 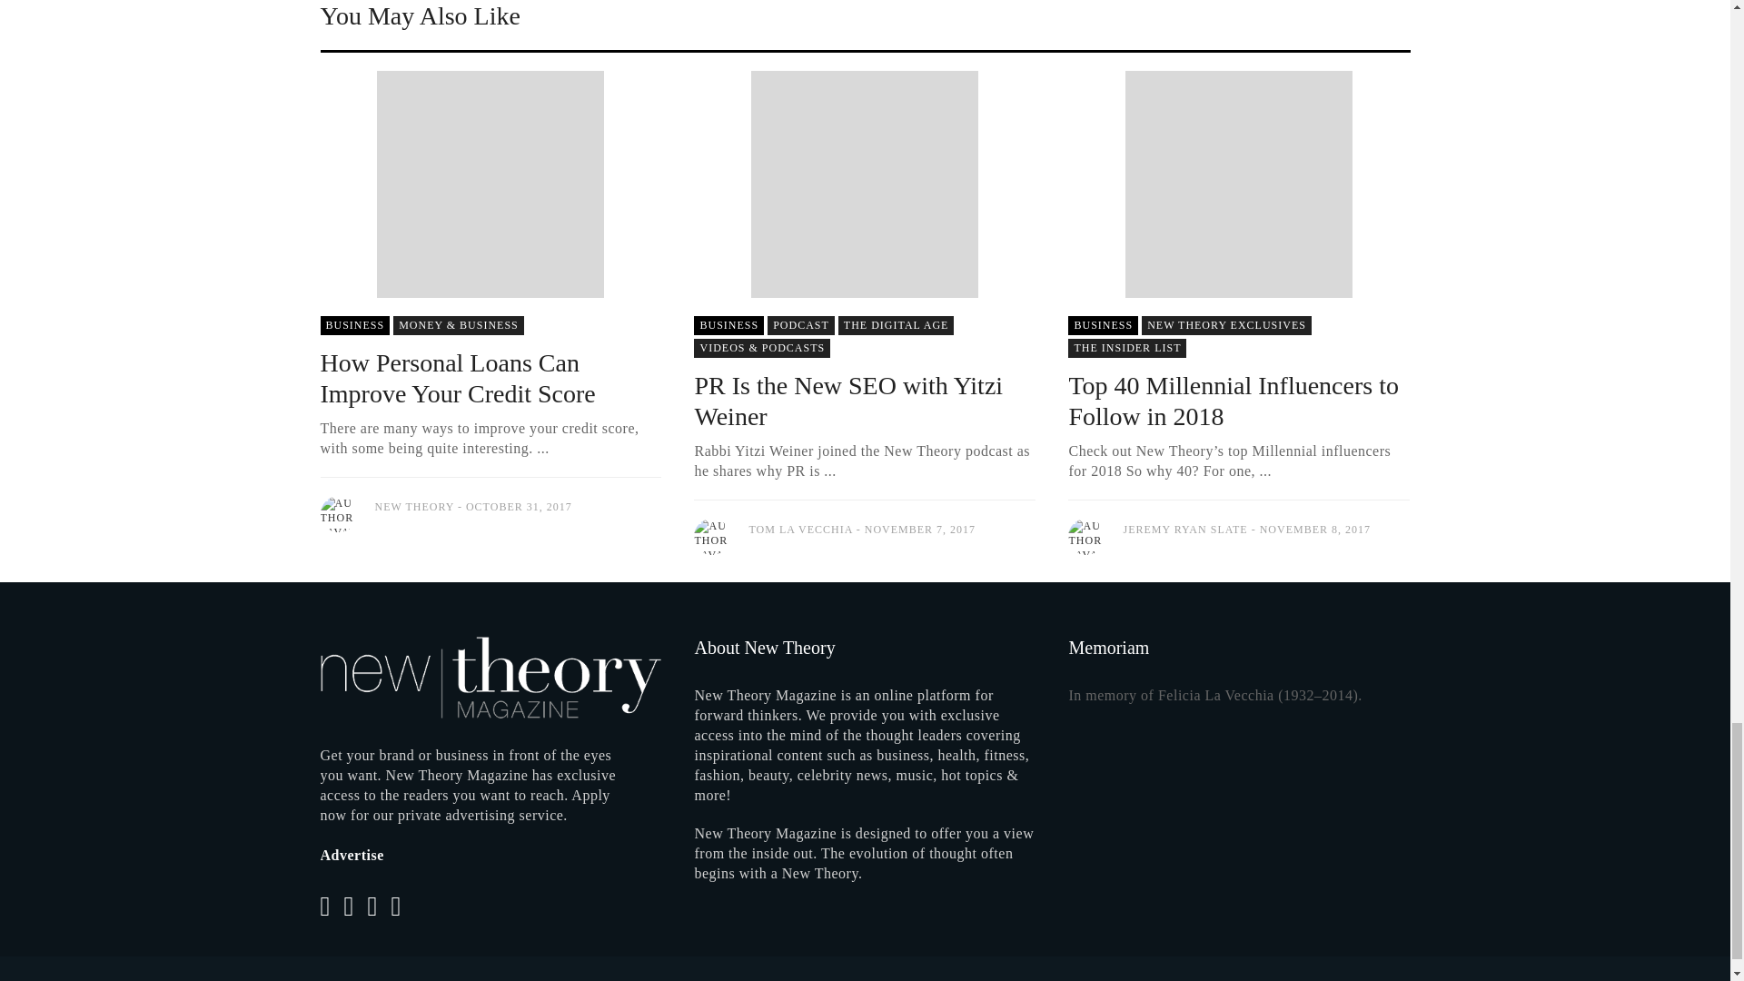 What do you see at coordinates (728, 325) in the screenshot?
I see `View all posts in 3845` at bounding box center [728, 325].